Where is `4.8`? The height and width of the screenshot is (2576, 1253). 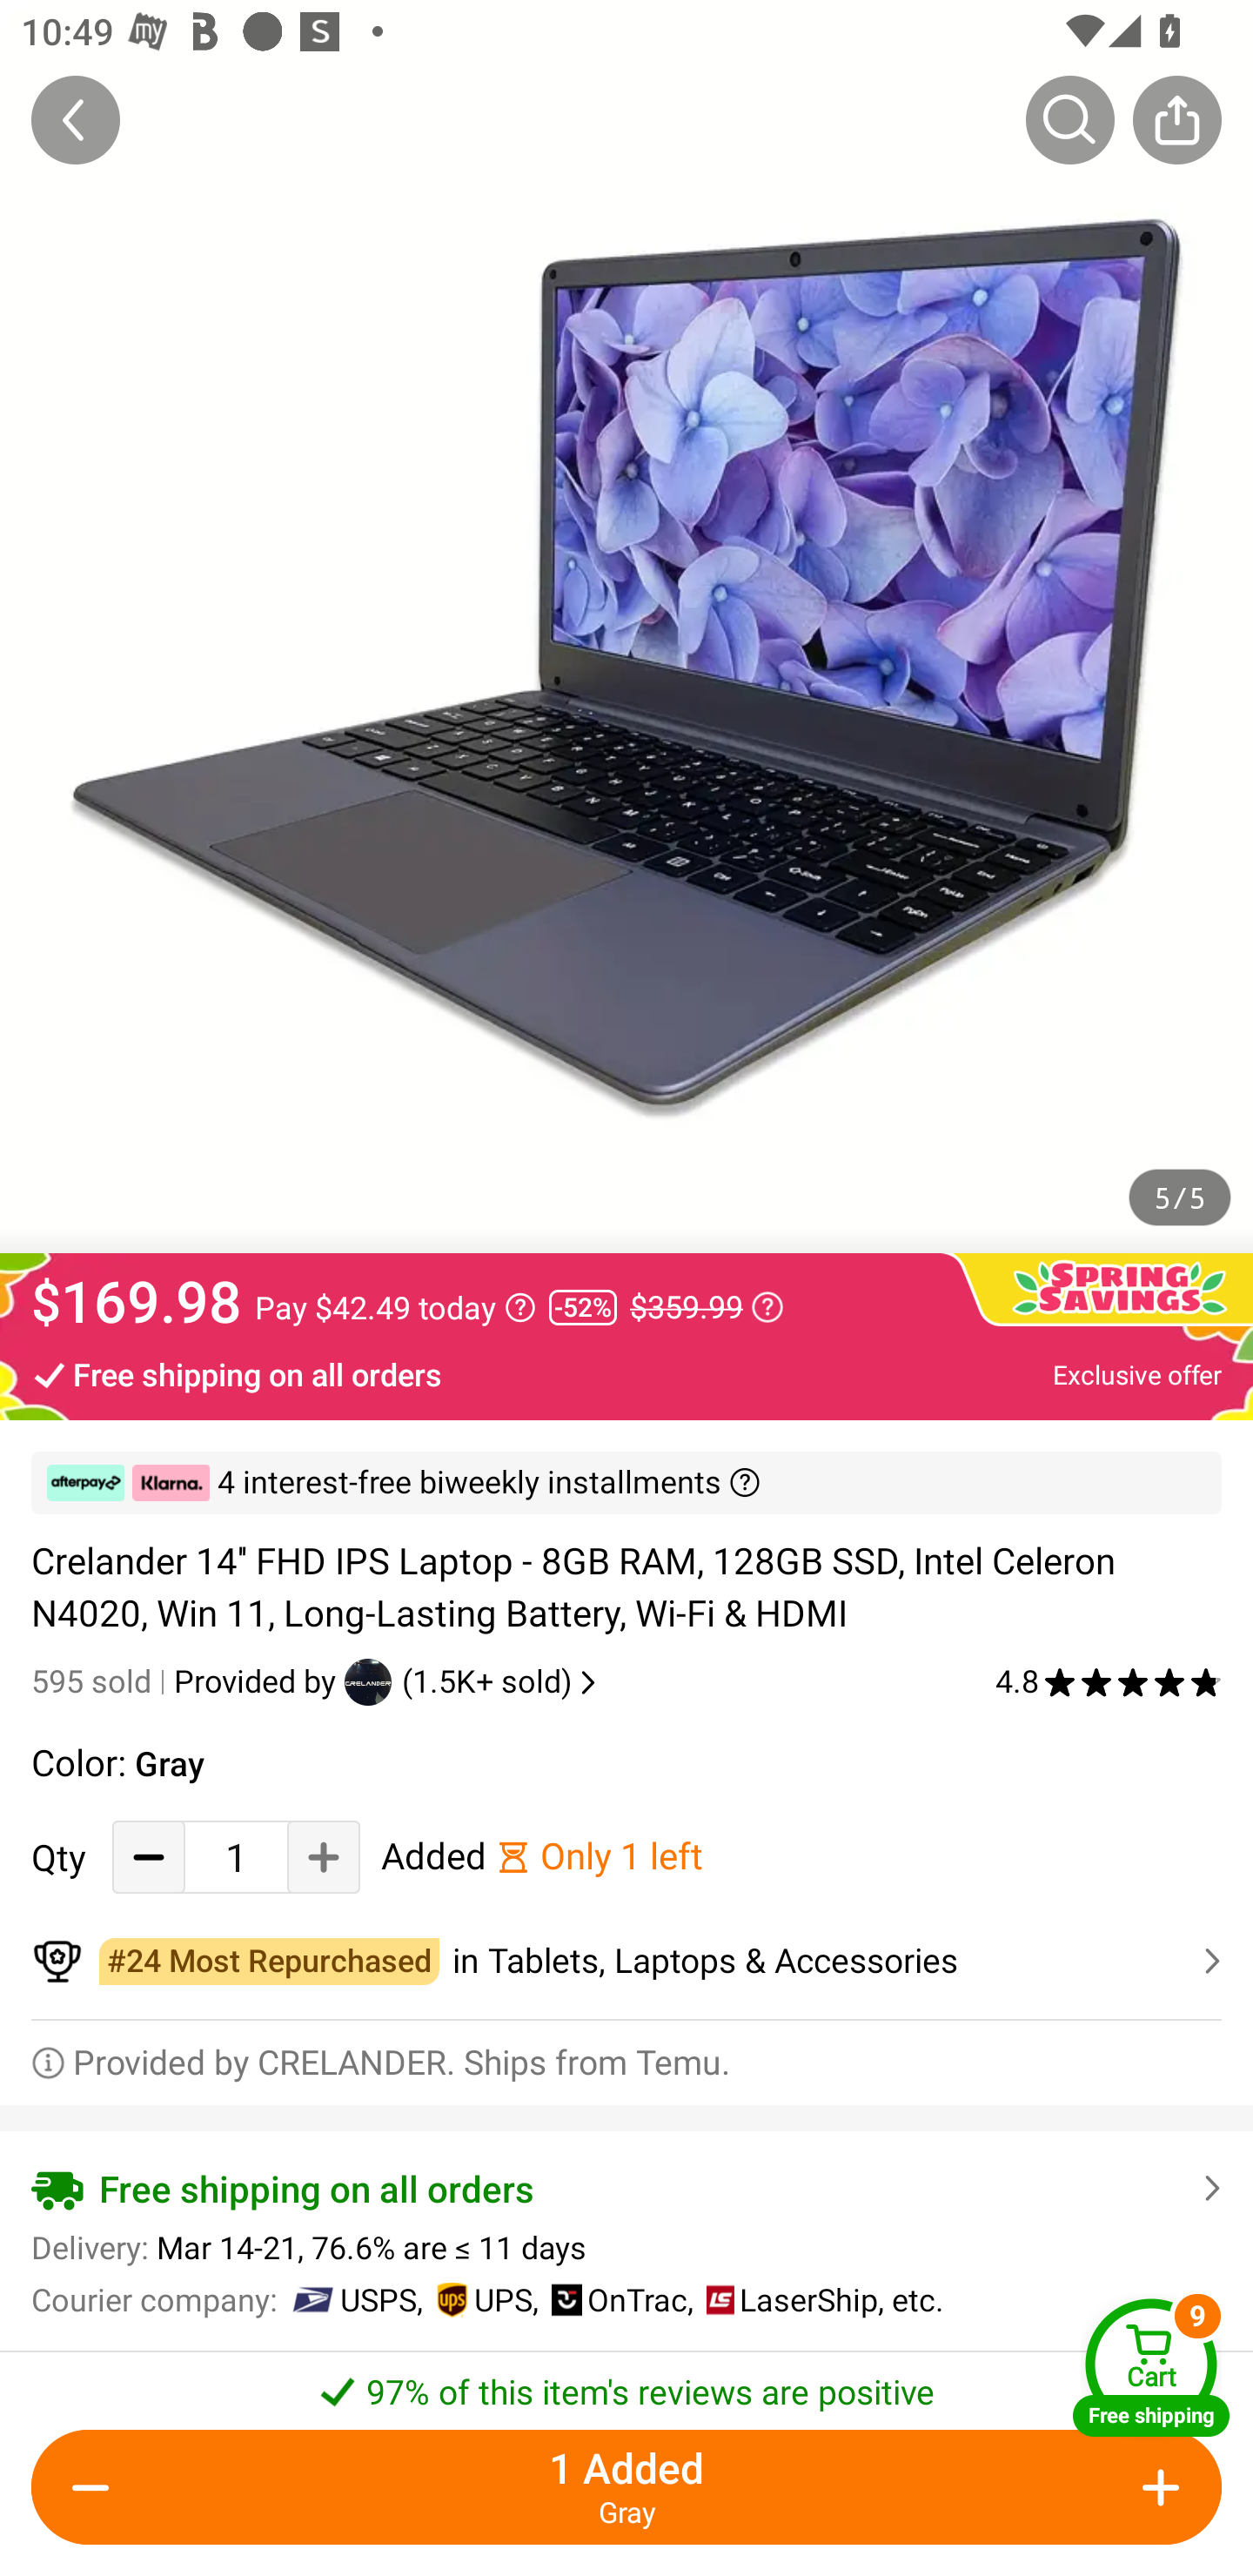
4.8 is located at coordinates (1109, 1681).